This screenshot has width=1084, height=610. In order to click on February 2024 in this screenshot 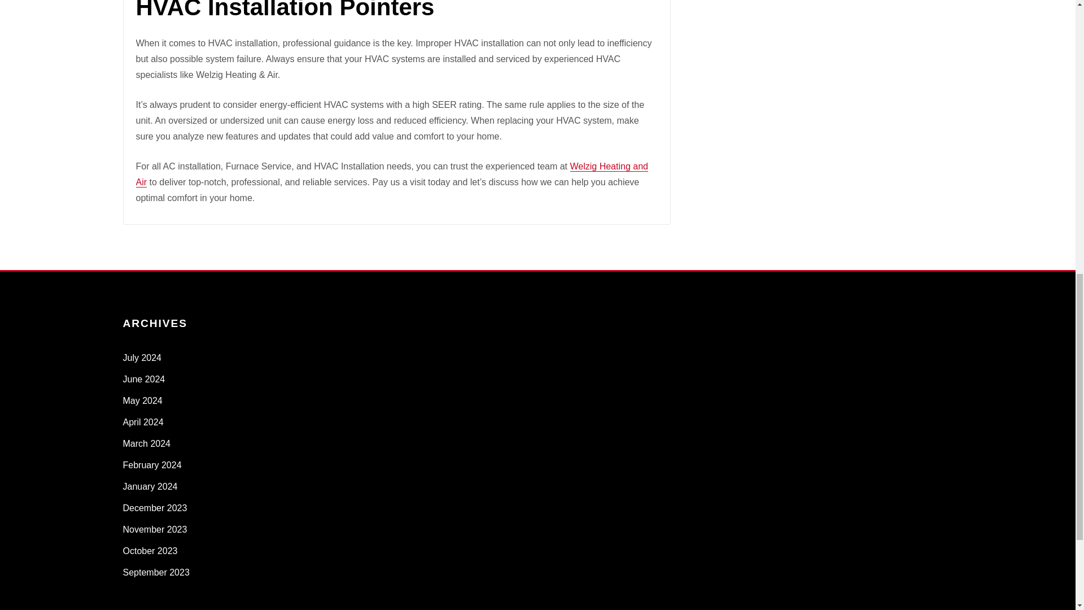, I will do `click(152, 465)`.